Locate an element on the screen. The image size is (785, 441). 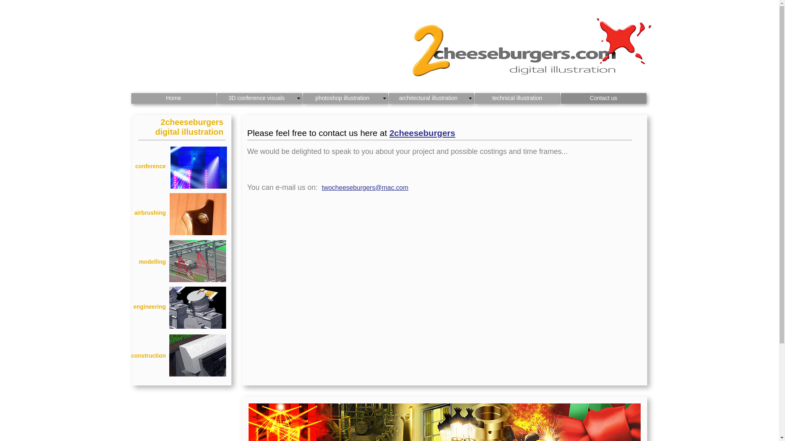
2cheeseburgers is located at coordinates (422, 133).